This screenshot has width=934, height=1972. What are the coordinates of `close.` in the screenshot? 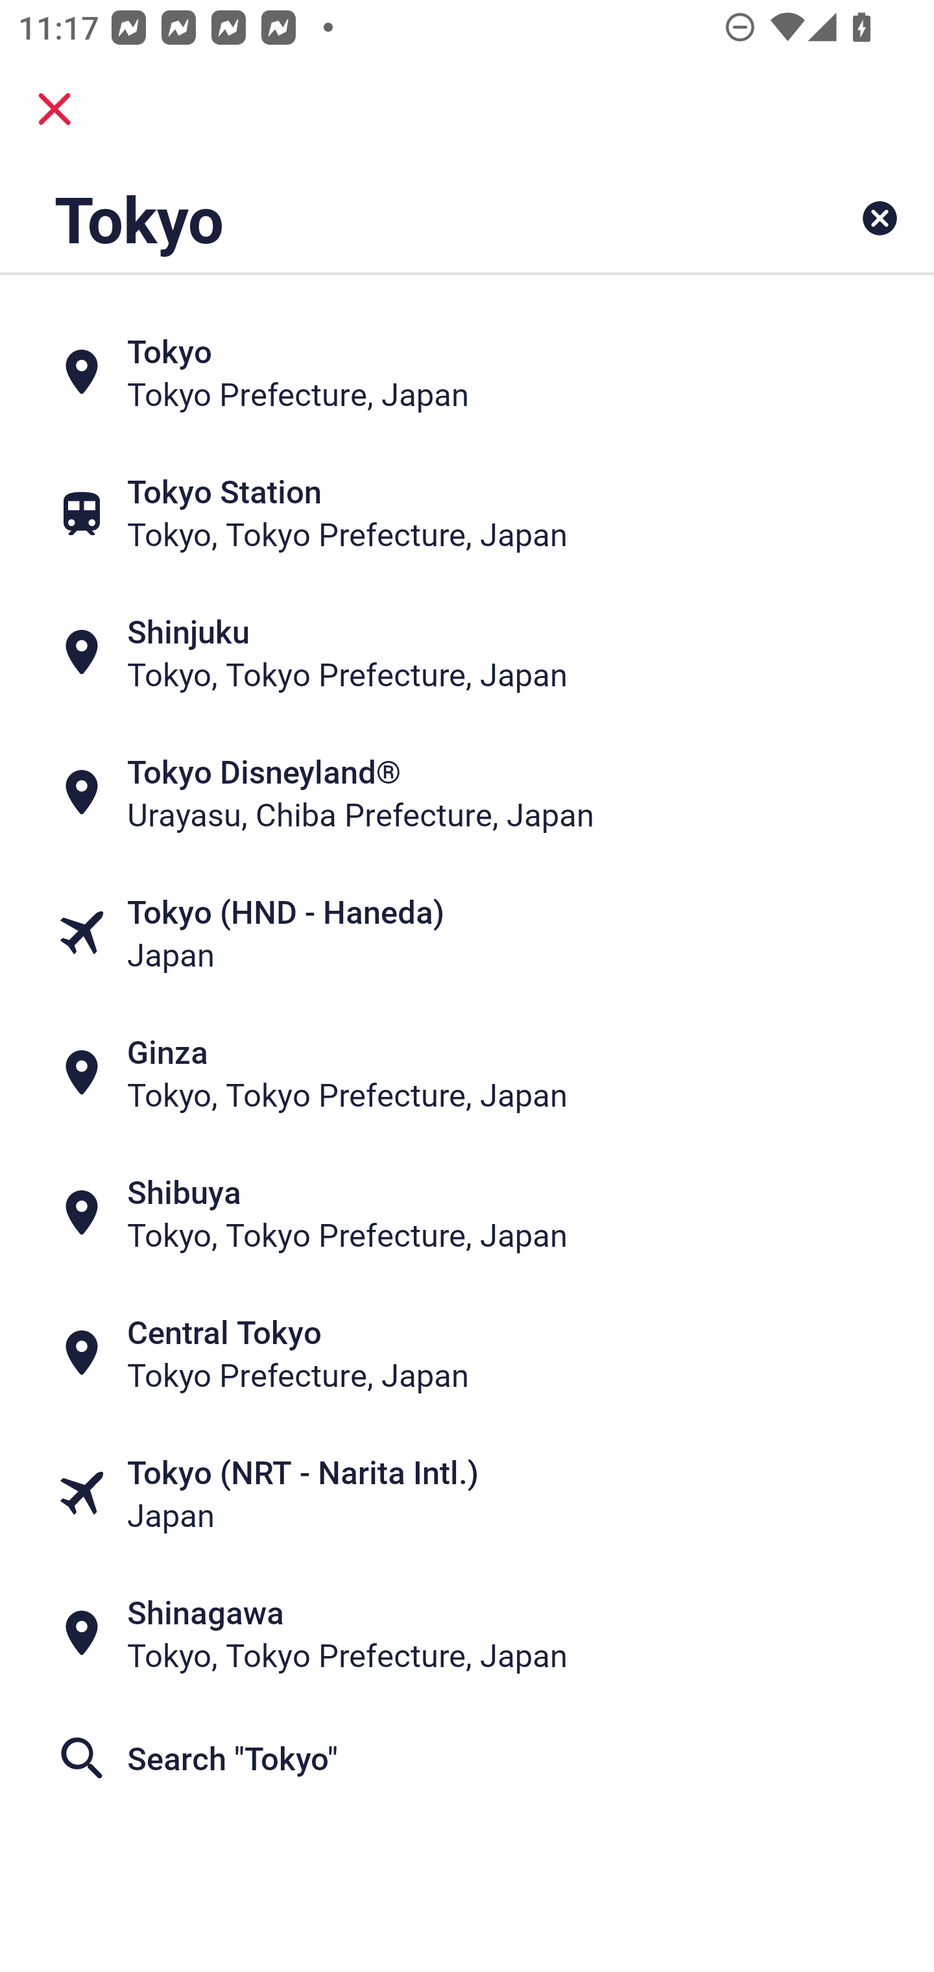 It's located at (54, 109).